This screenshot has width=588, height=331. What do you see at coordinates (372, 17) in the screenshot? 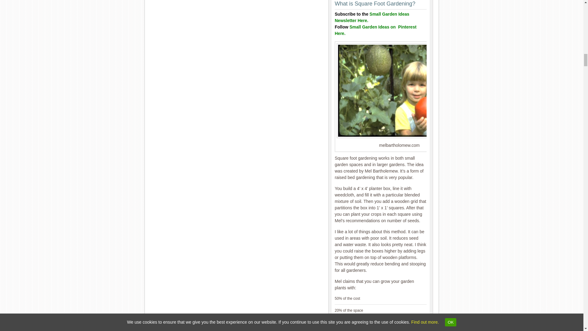
I see `Small Garden Ideas Newsletter Here.` at bounding box center [372, 17].